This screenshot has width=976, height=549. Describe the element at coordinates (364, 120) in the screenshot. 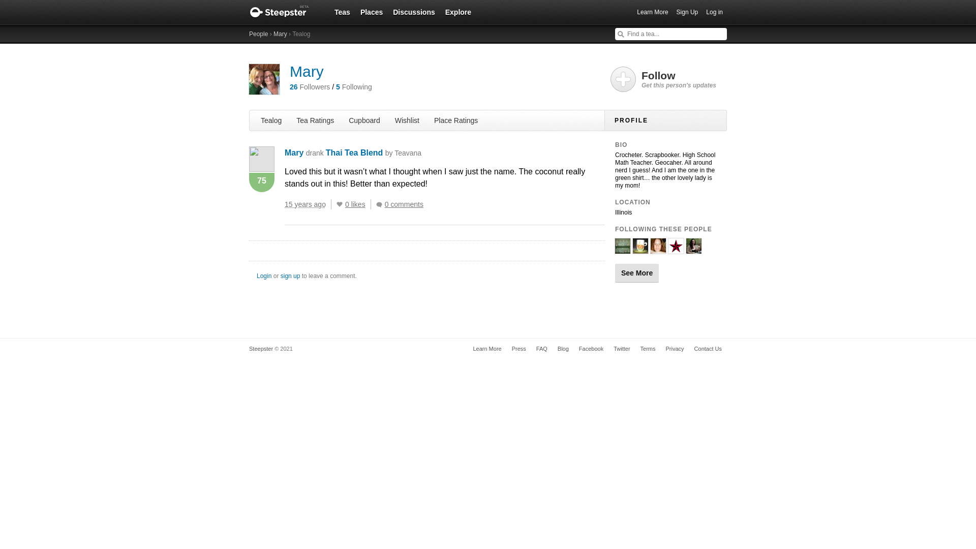

I see `Cupboard` at that location.